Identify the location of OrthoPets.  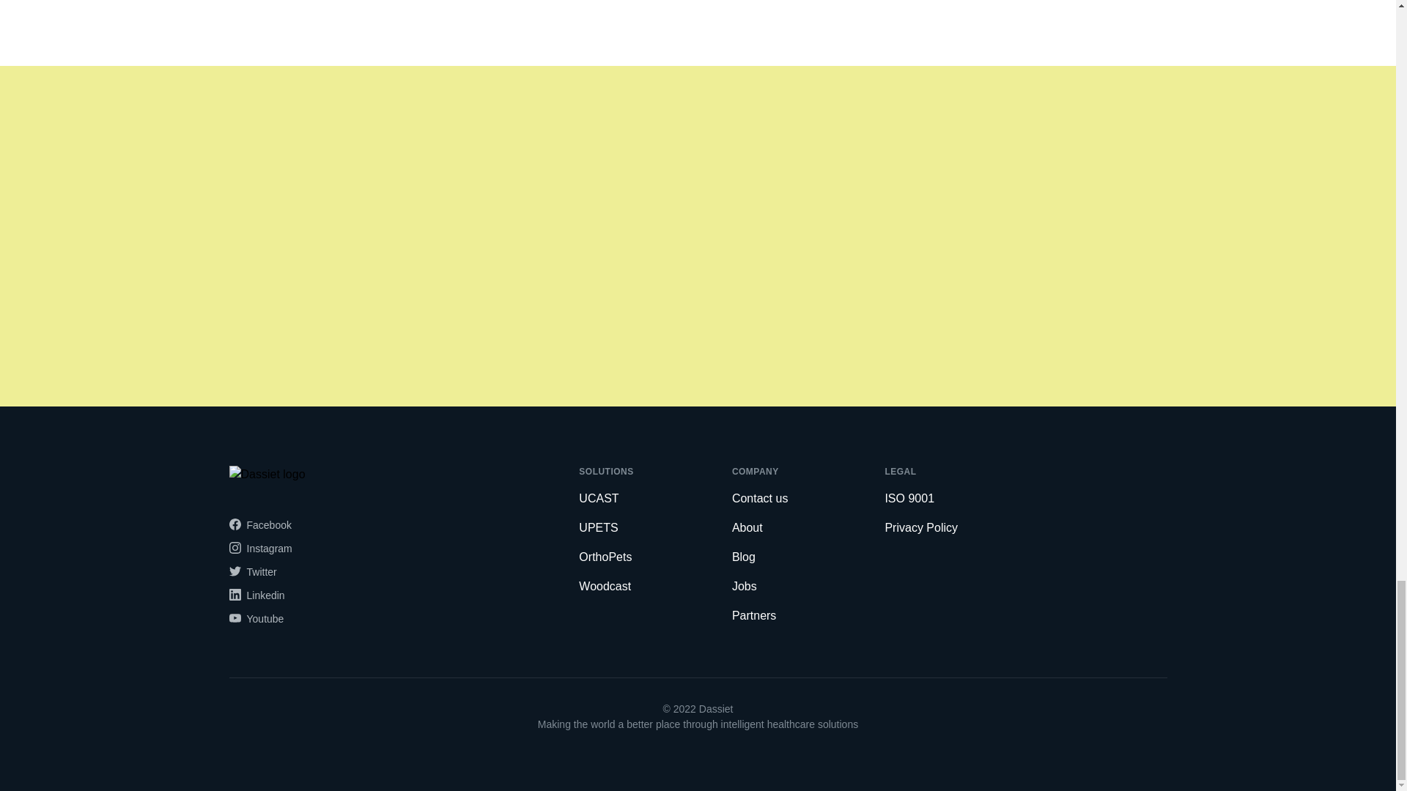
(605, 557).